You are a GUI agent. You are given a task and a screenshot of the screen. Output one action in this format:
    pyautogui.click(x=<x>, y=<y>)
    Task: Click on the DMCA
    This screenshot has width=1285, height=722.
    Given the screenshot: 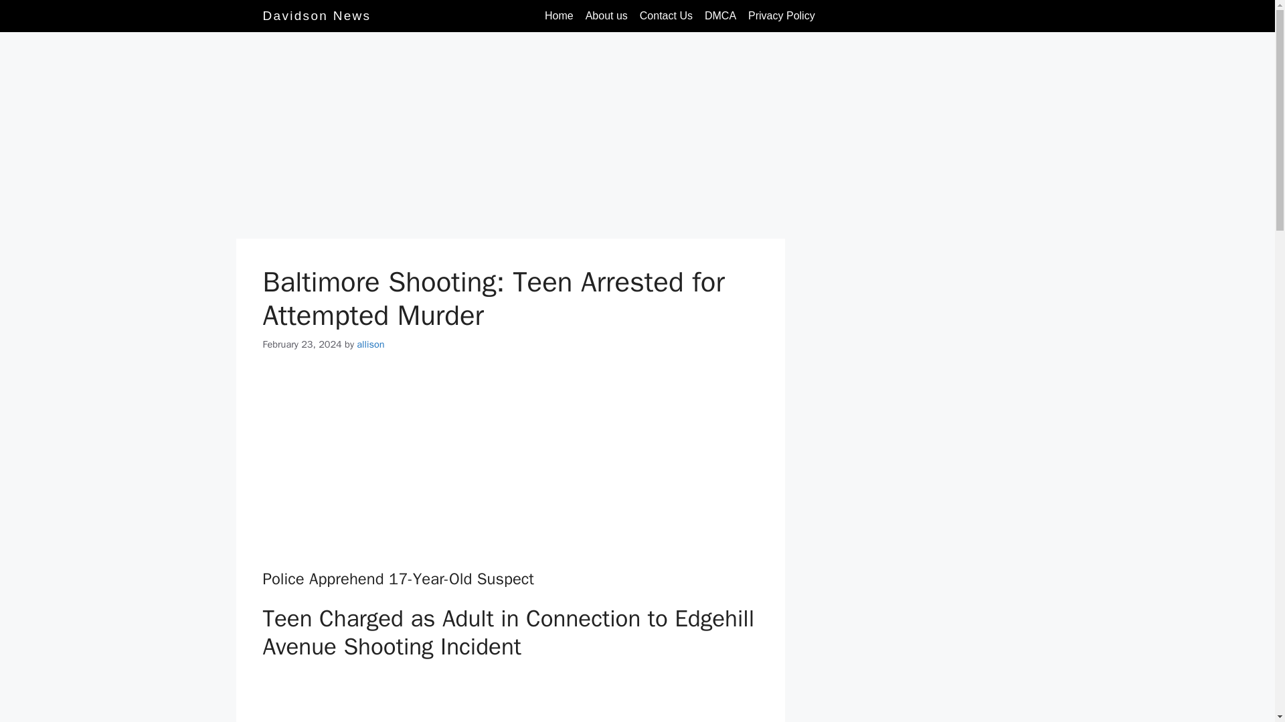 What is the action you would take?
    pyautogui.click(x=720, y=16)
    